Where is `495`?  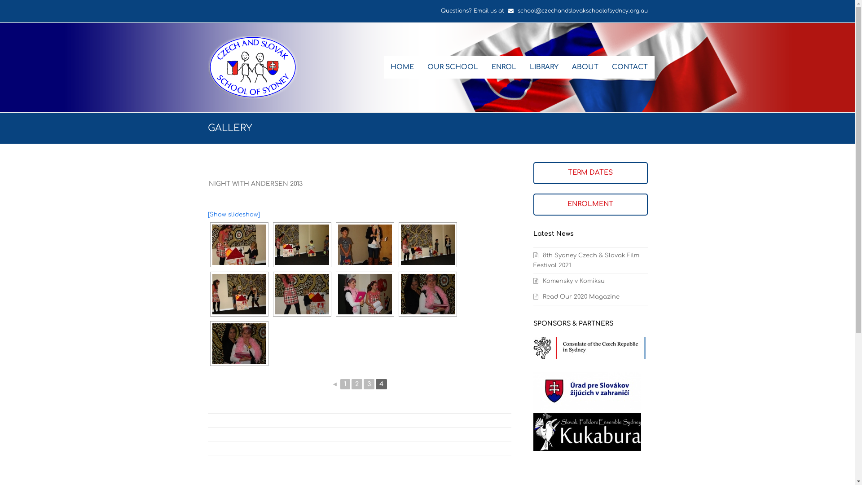 495 is located at coordinates (365, 245).